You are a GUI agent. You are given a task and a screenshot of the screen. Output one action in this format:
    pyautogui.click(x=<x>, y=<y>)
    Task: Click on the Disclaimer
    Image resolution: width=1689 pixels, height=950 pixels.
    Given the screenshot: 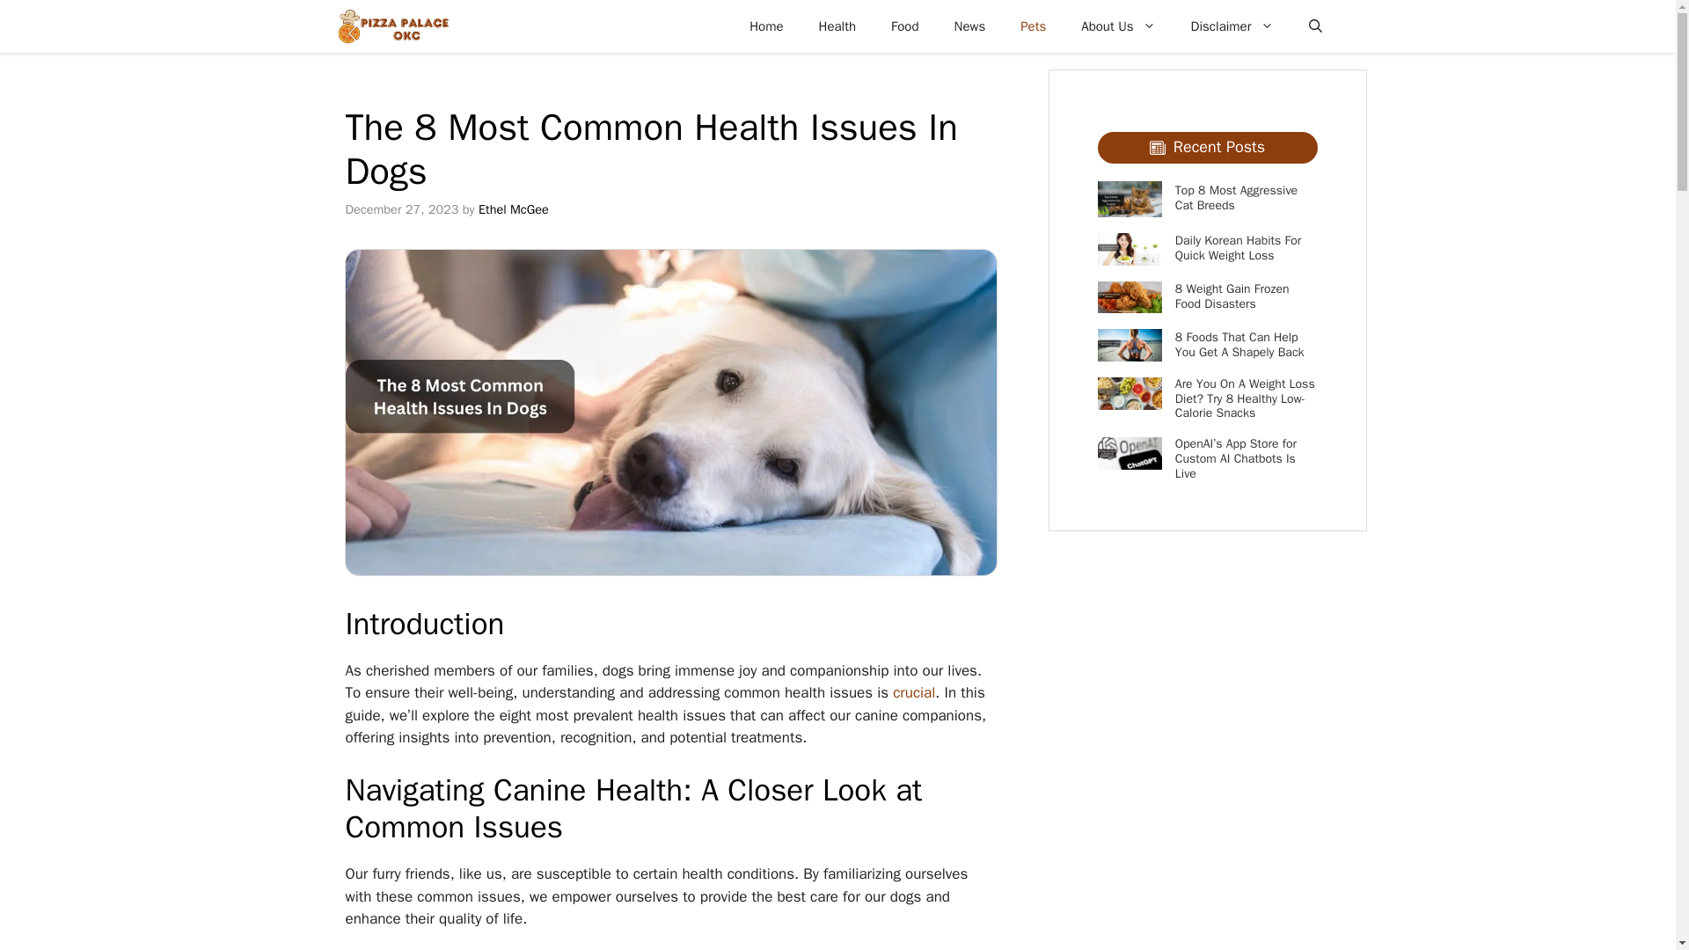 What is the action you would take?
    pyautogui.click(x=1232, y=26)
    